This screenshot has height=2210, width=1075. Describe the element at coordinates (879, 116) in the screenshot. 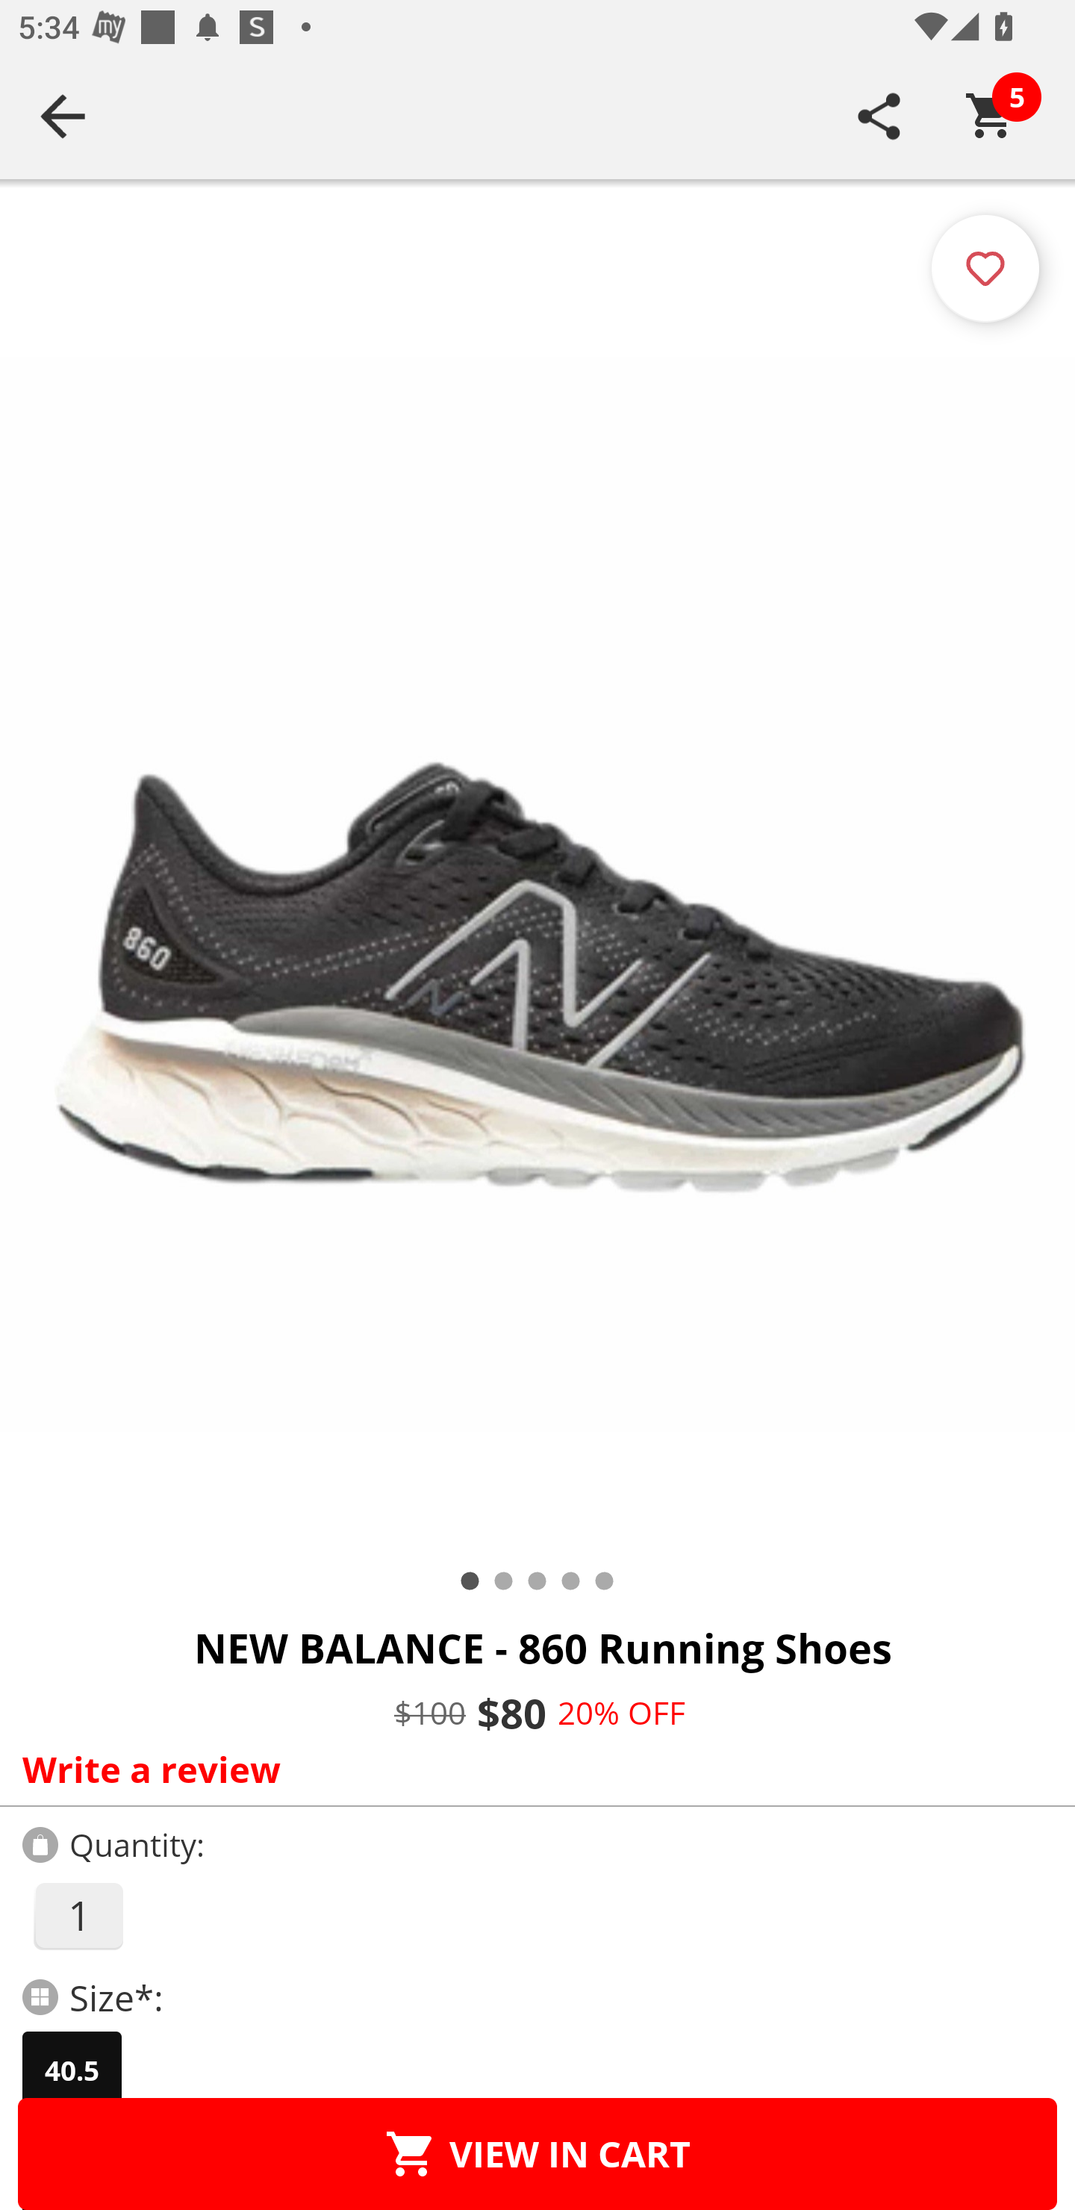

I see `SHARE` at that location.